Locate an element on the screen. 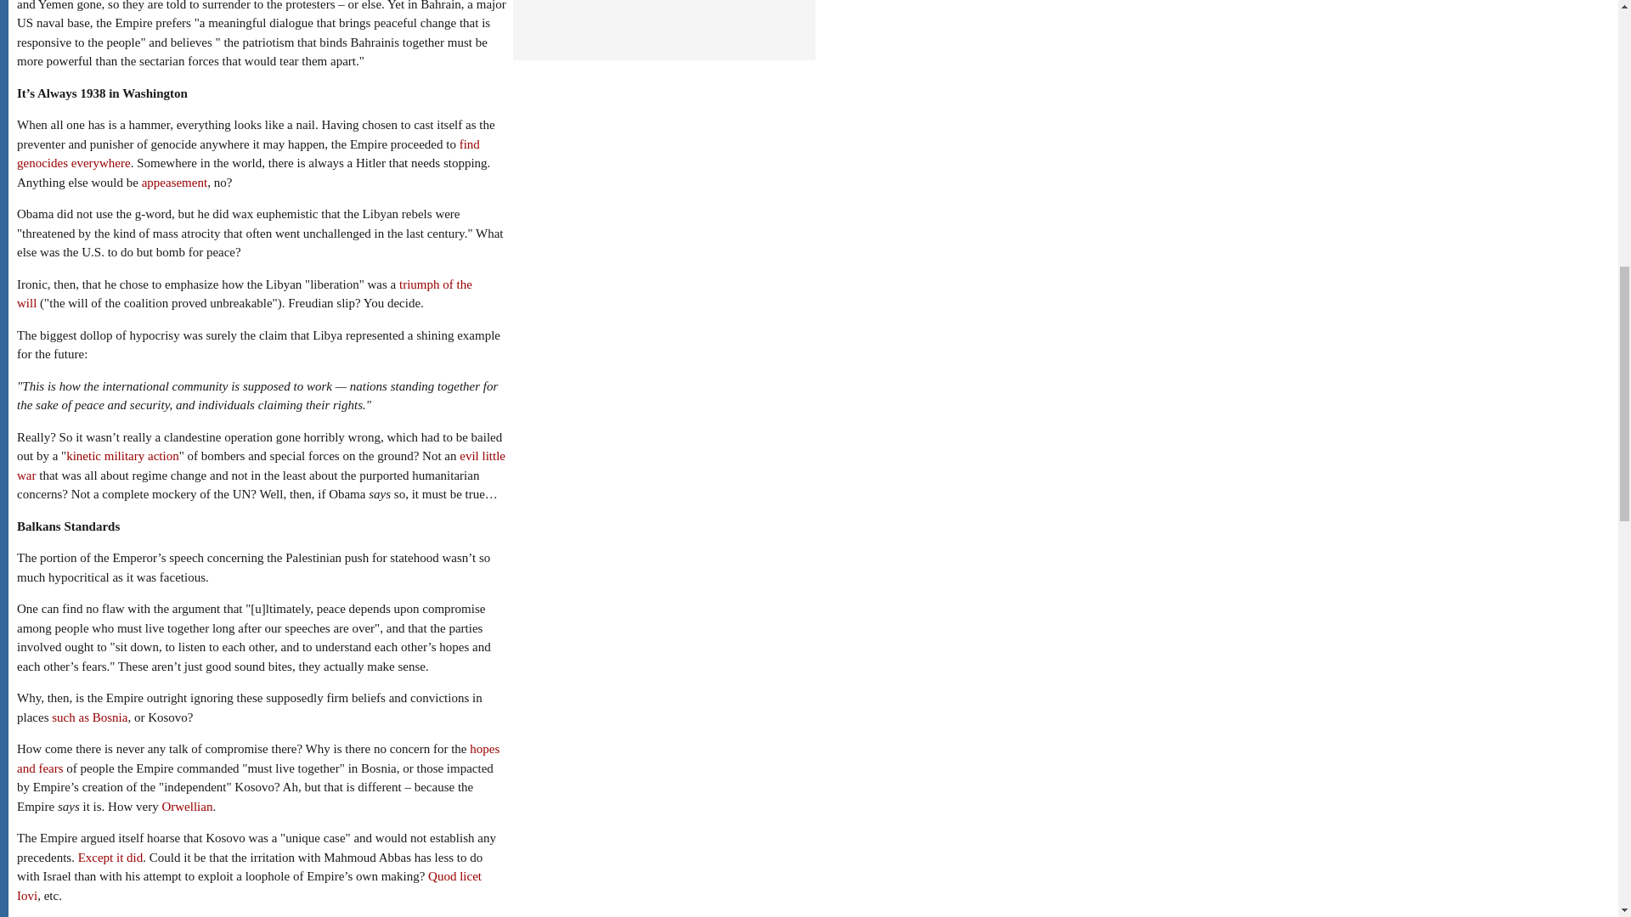  Orwellian is located at coordinates (187, 806).